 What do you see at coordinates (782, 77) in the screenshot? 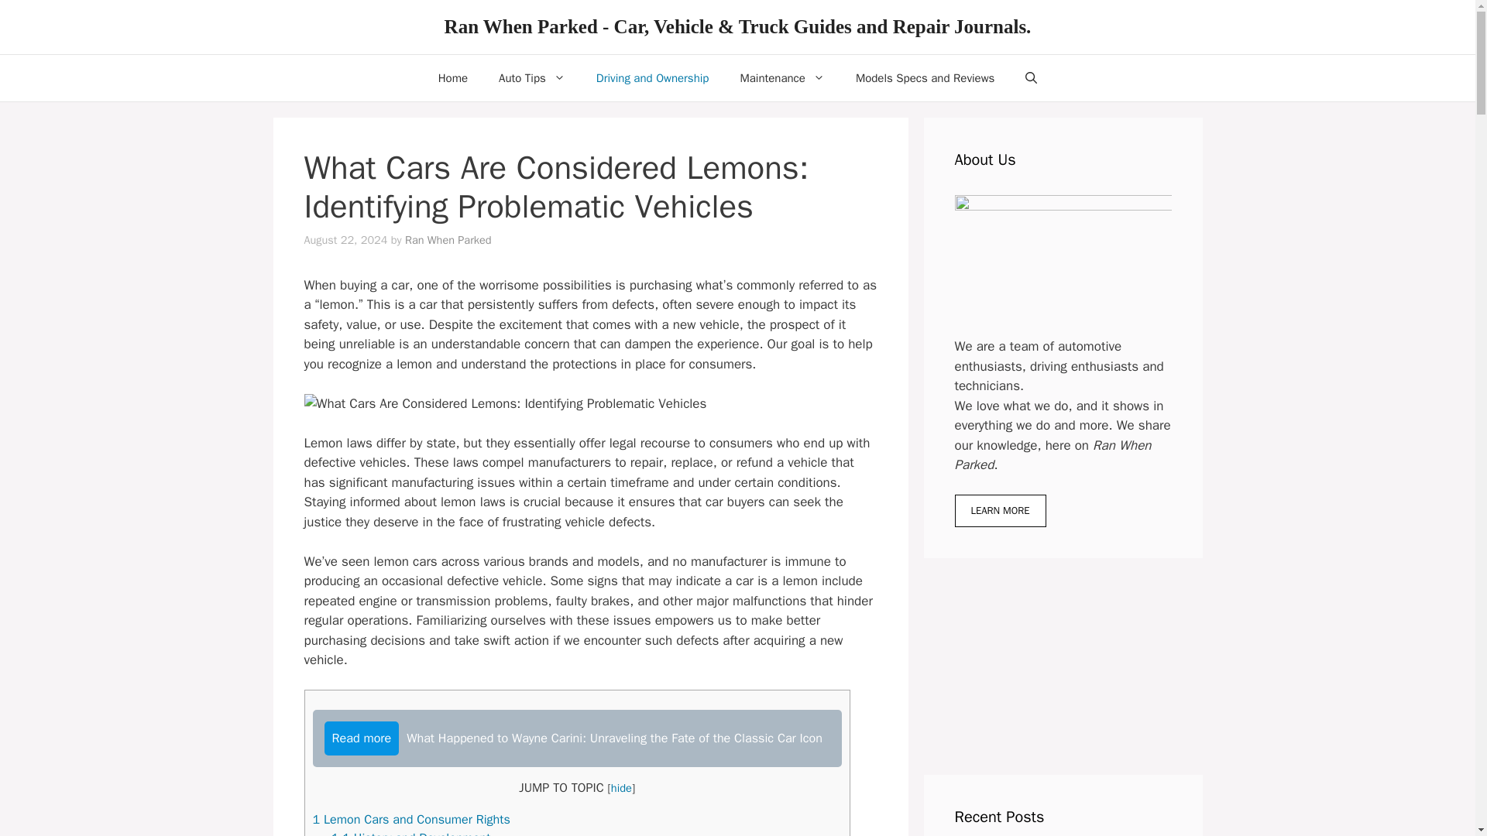
I see `Maintenance` at bounding box center [782, 77].